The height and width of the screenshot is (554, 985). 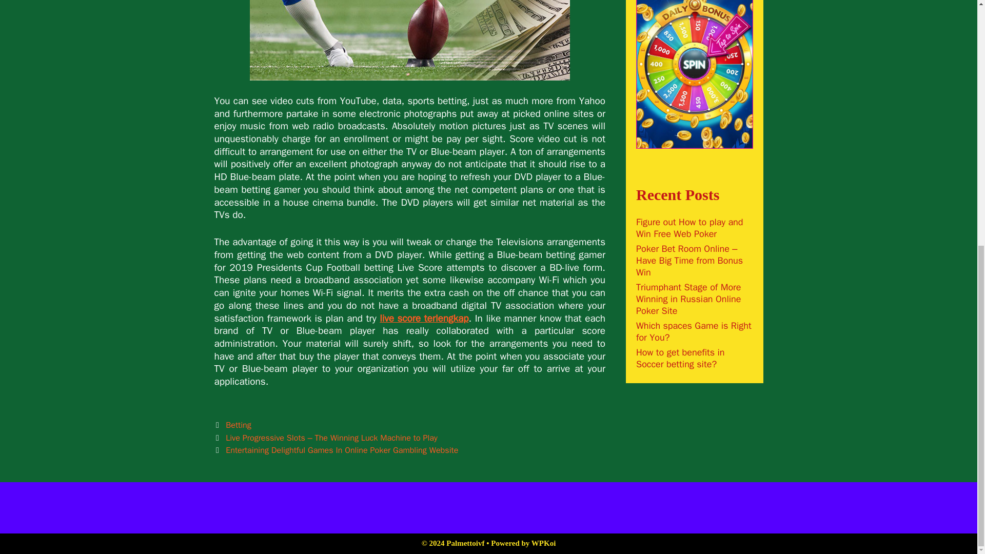 I want to click on live score terlengkap, so click(x=424, y=318).